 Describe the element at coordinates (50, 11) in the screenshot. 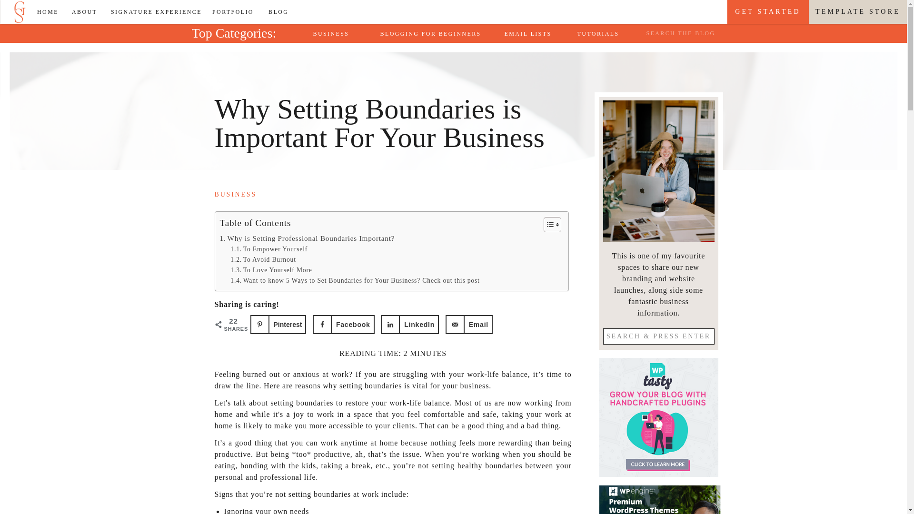

I see `HOME` at that location.